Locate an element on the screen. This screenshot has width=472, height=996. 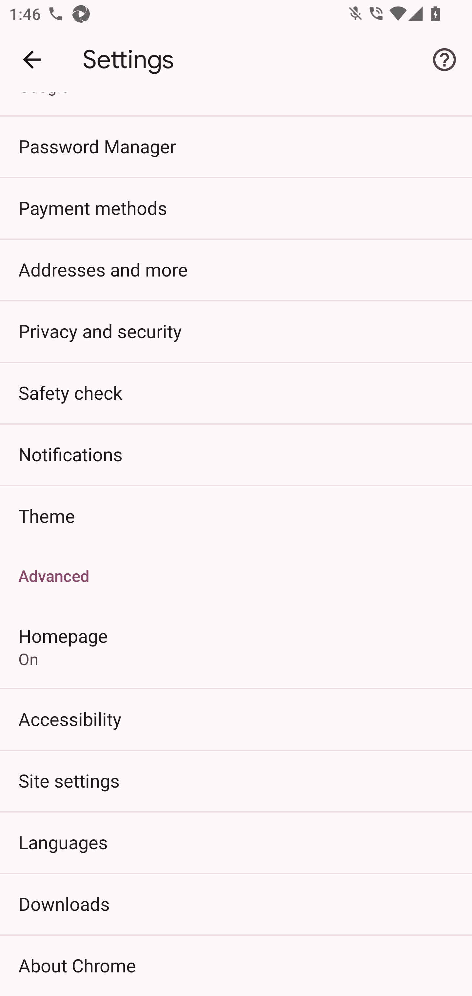
Notifications is located at coordinates (236, 454).